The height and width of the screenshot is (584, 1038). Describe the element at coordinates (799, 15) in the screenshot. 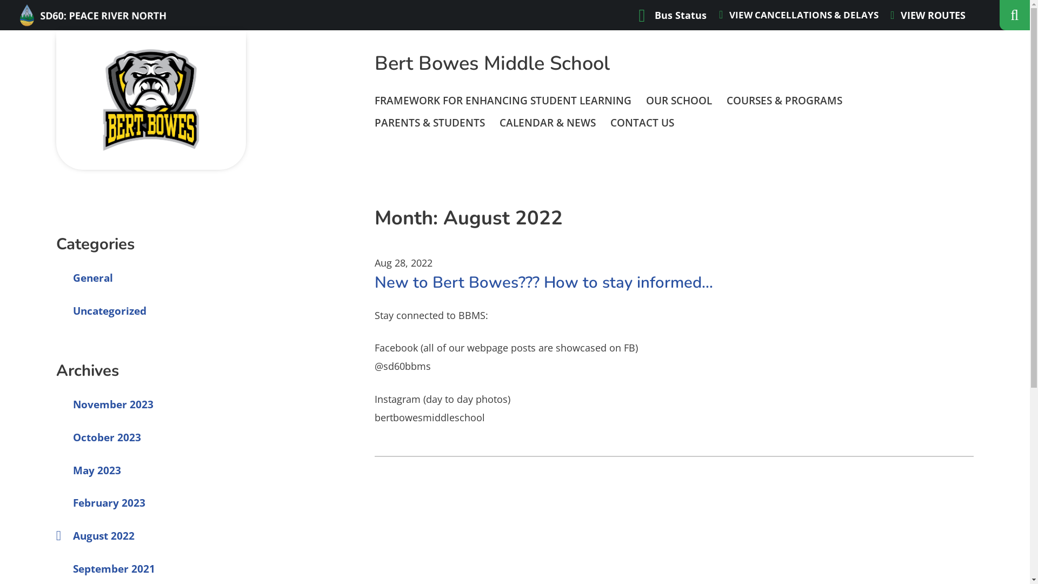

I see `VIEW CANCELLATIONS & DELAYS` at that location.